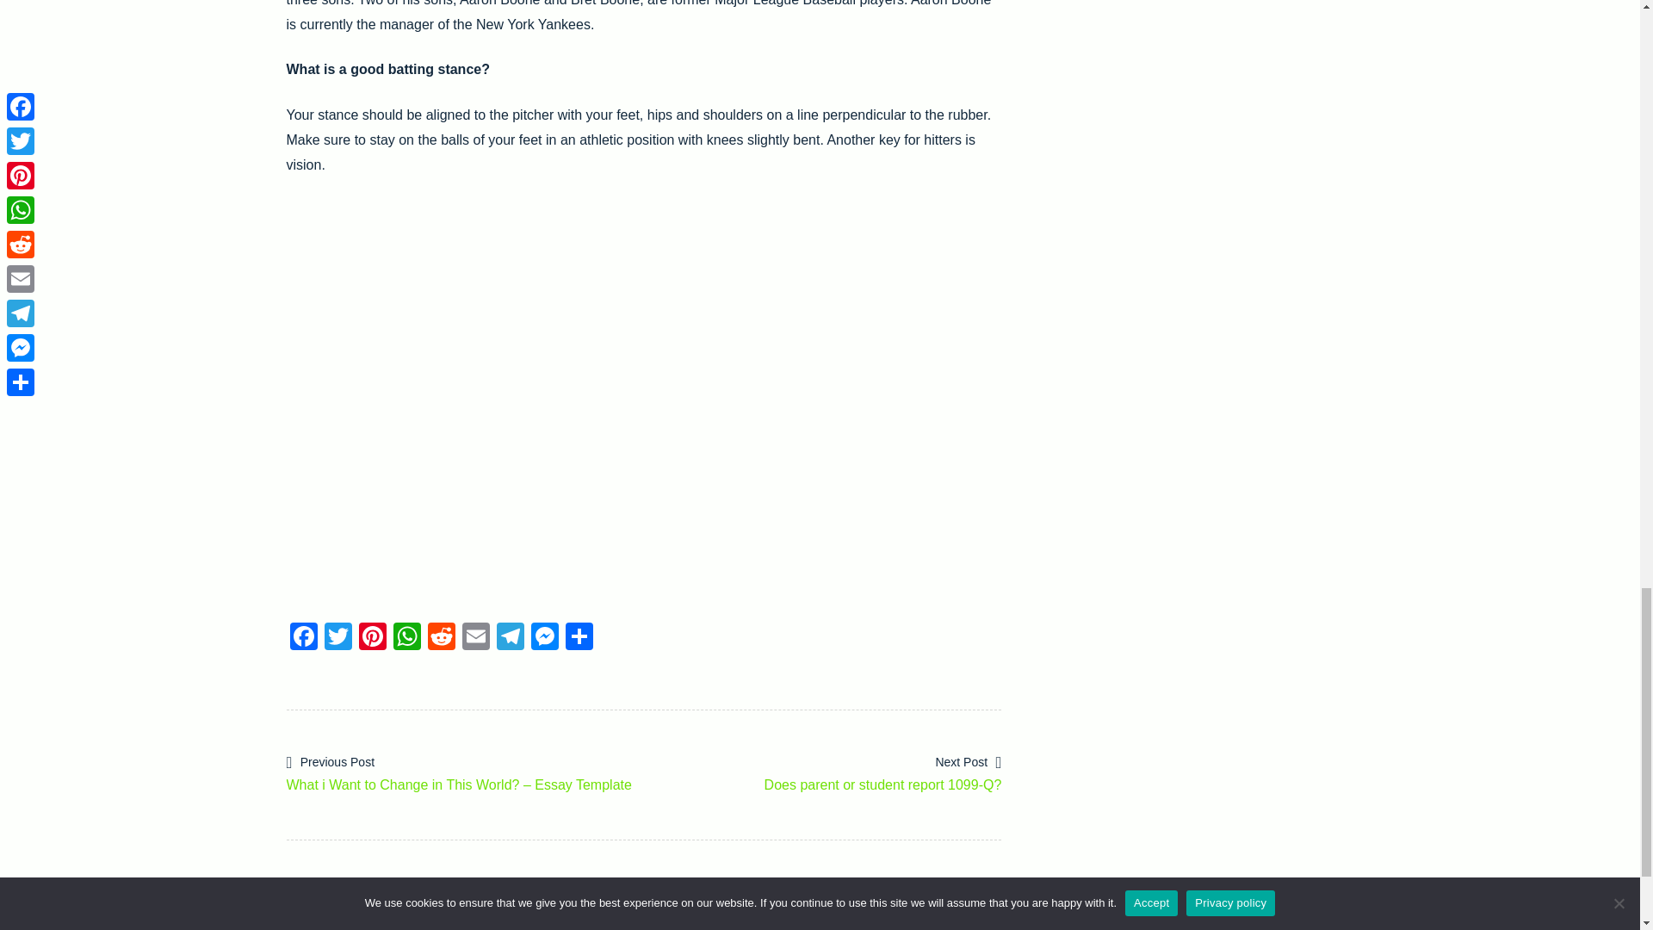 The height and width of the screenshot is (930, 1653). Describe the element at coordinates (544, 638) in the screenshot. I see `Messenger` at that location.